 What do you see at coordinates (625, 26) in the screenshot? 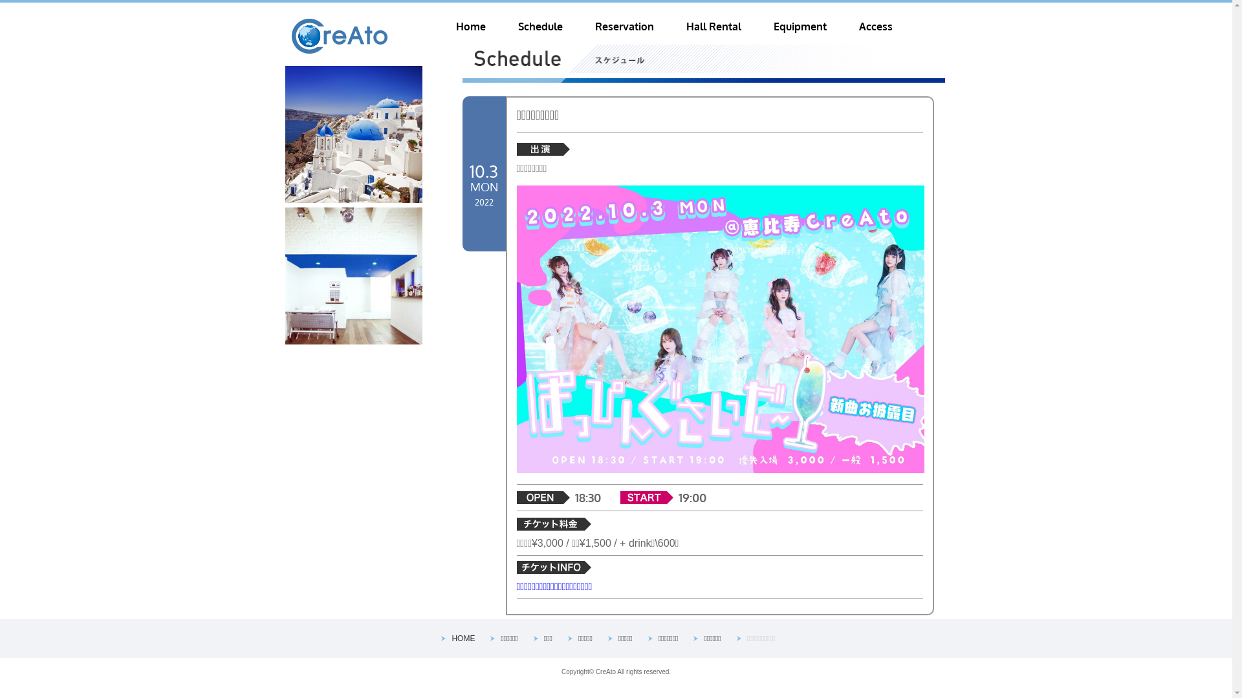
I see `Reservation` at bounding box center [625, 26].